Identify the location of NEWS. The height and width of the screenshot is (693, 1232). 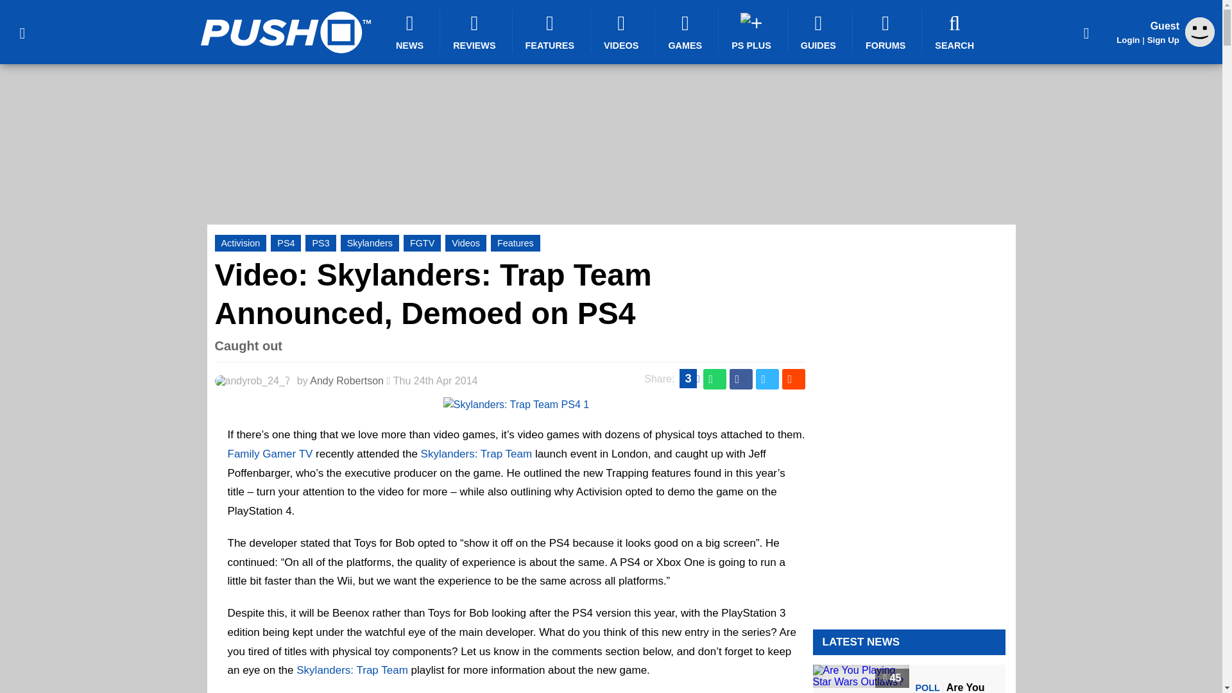
(411, 31).